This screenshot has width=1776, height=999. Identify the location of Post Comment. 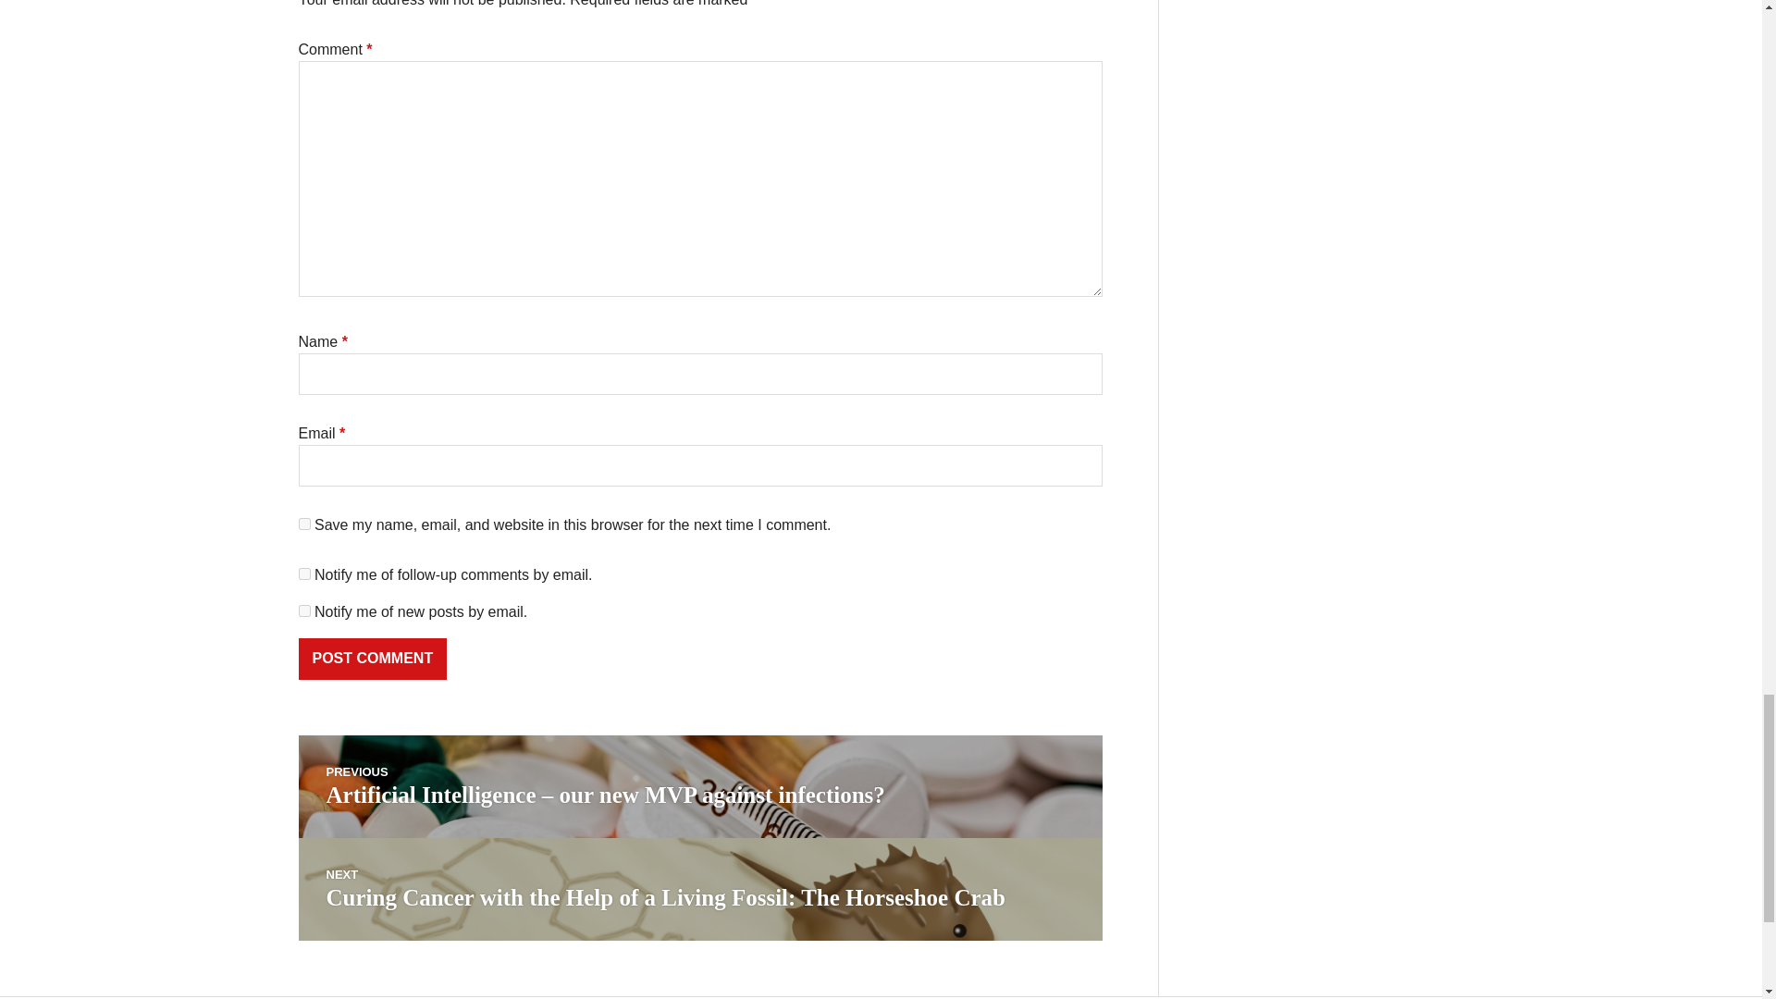
(372, 659).